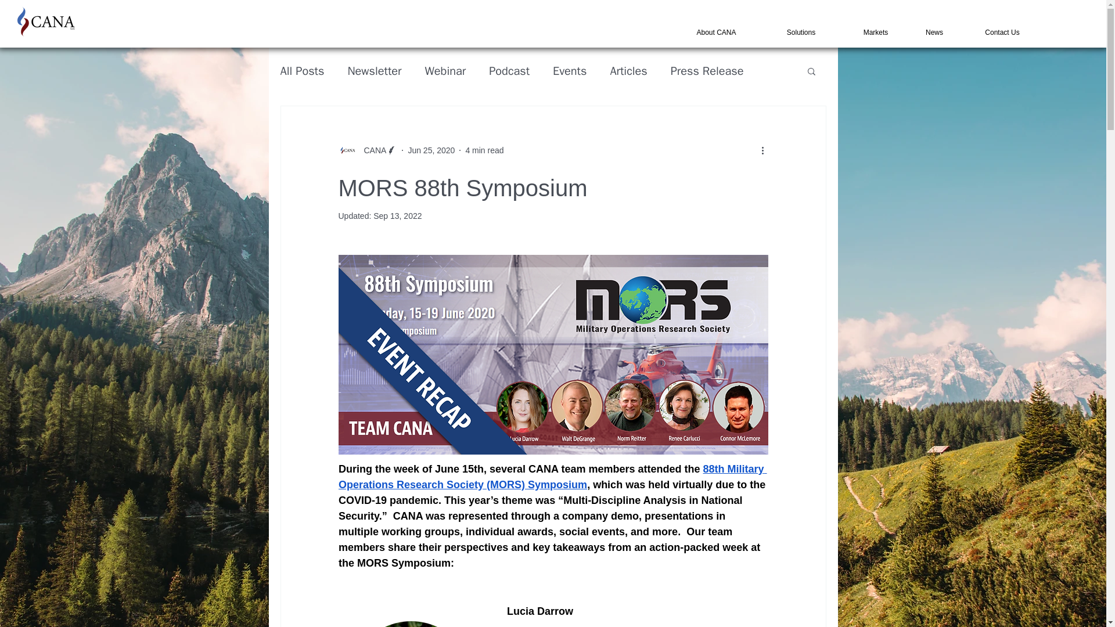 The image size is (1115, 627). Describe the element at coordinates (302, 71) in the screenshot. I see `All Posts` at that location.